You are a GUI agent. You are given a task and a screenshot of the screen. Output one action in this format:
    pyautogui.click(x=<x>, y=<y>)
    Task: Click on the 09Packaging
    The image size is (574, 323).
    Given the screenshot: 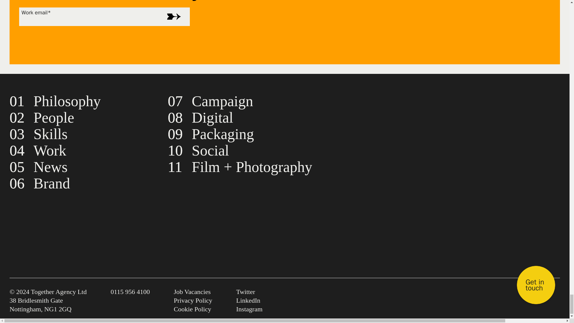 What is the action you would take?
    pyautogui.click(x=210, y=134)
    